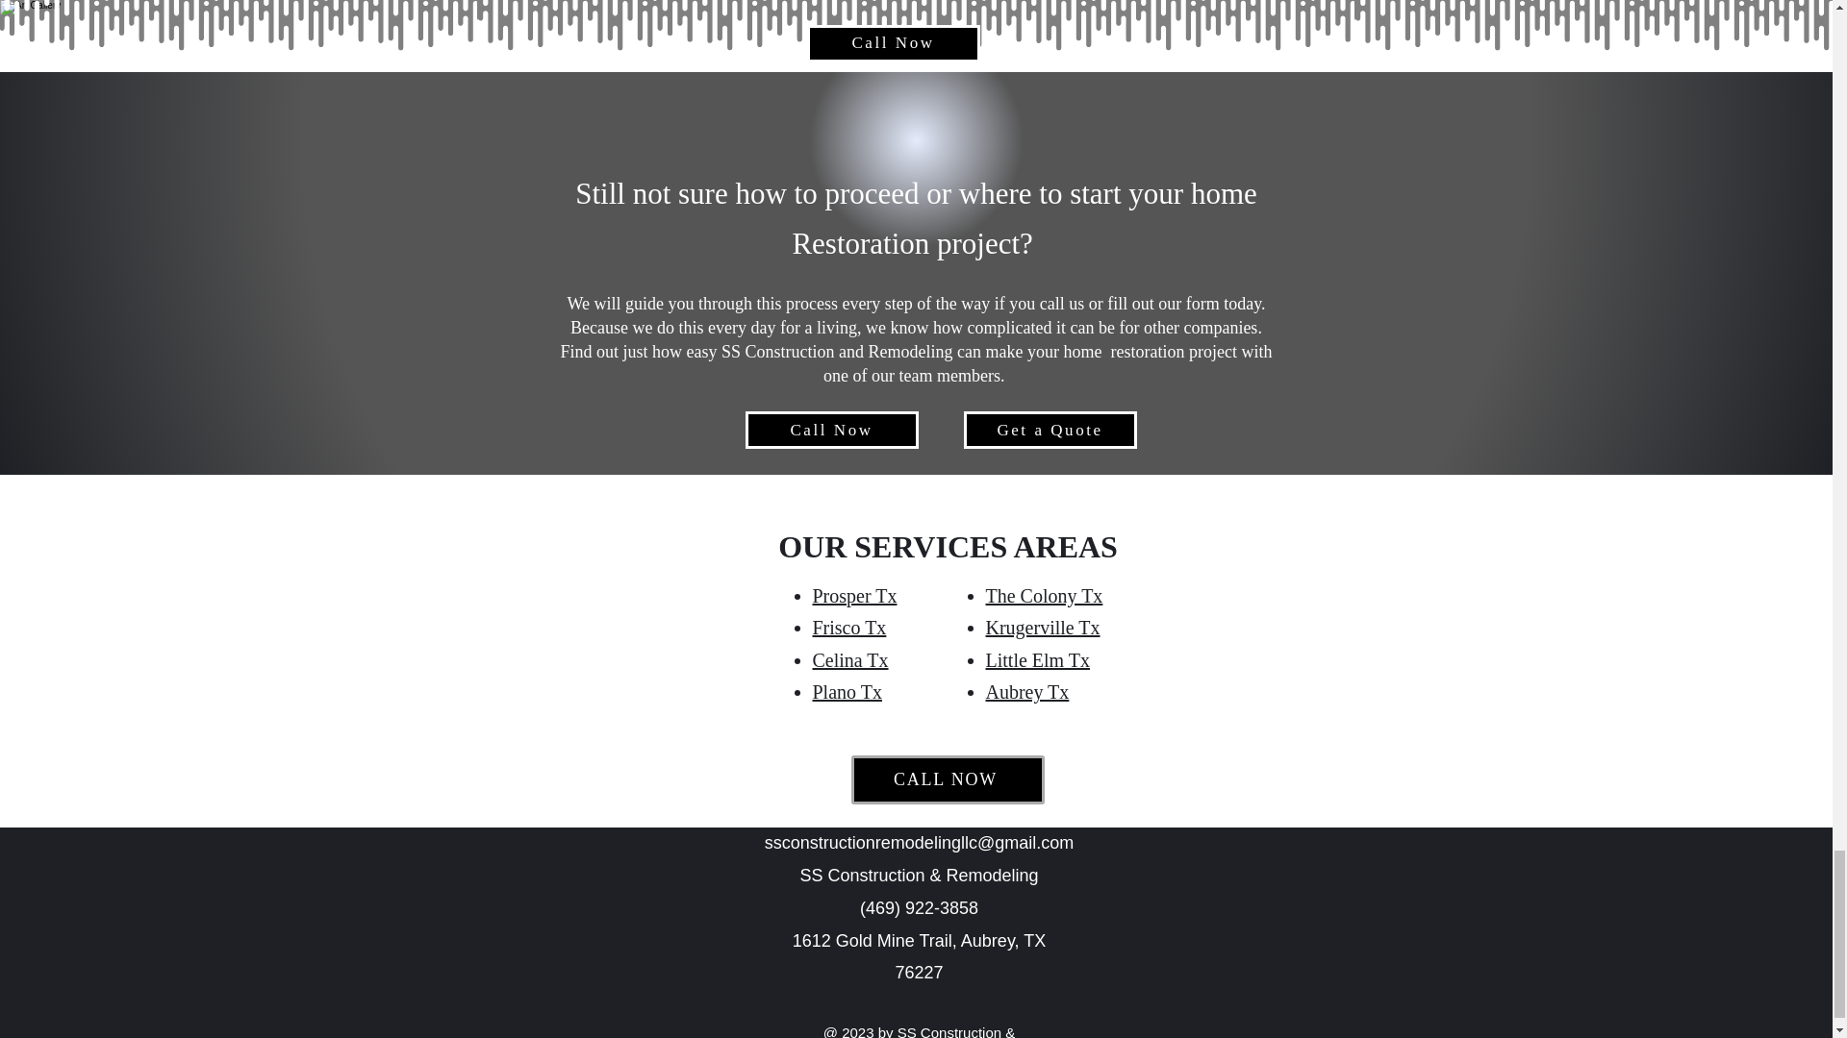 Image resolution: width=1847 pixels, height=1038 pixels. Describe the element at coordinates (1037, 659) in the screenshot. I see `Little Elm Tx` at that location.